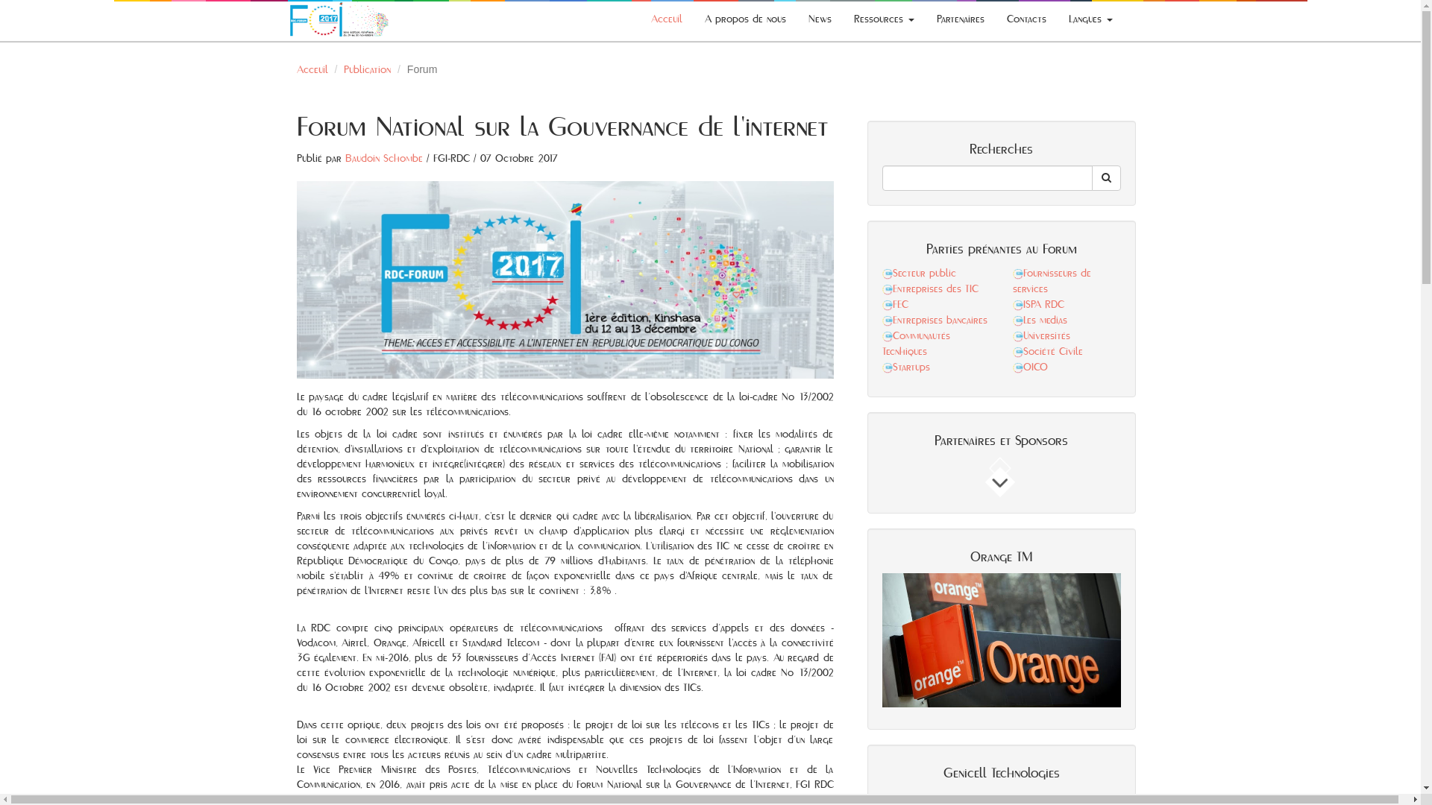 Image resolution: width=1432 pixels, height=805 pixels. I want to click on Secteur public, so click(919, 273).